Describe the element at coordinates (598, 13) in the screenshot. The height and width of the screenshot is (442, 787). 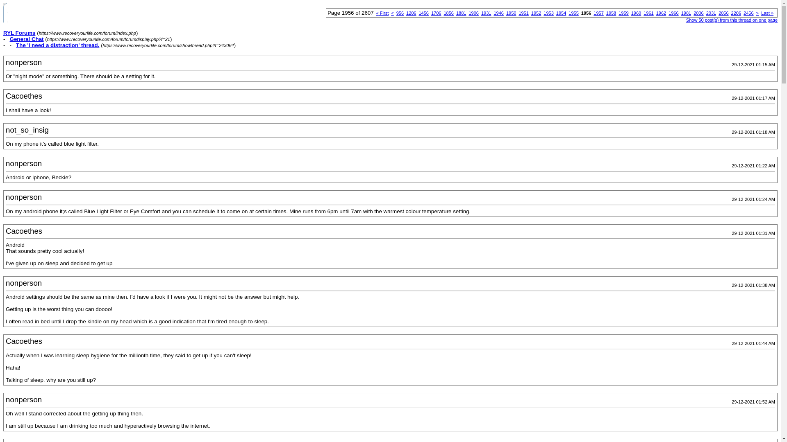
I see `Show results 97,801 to 97,850 of 130,318` at that location.